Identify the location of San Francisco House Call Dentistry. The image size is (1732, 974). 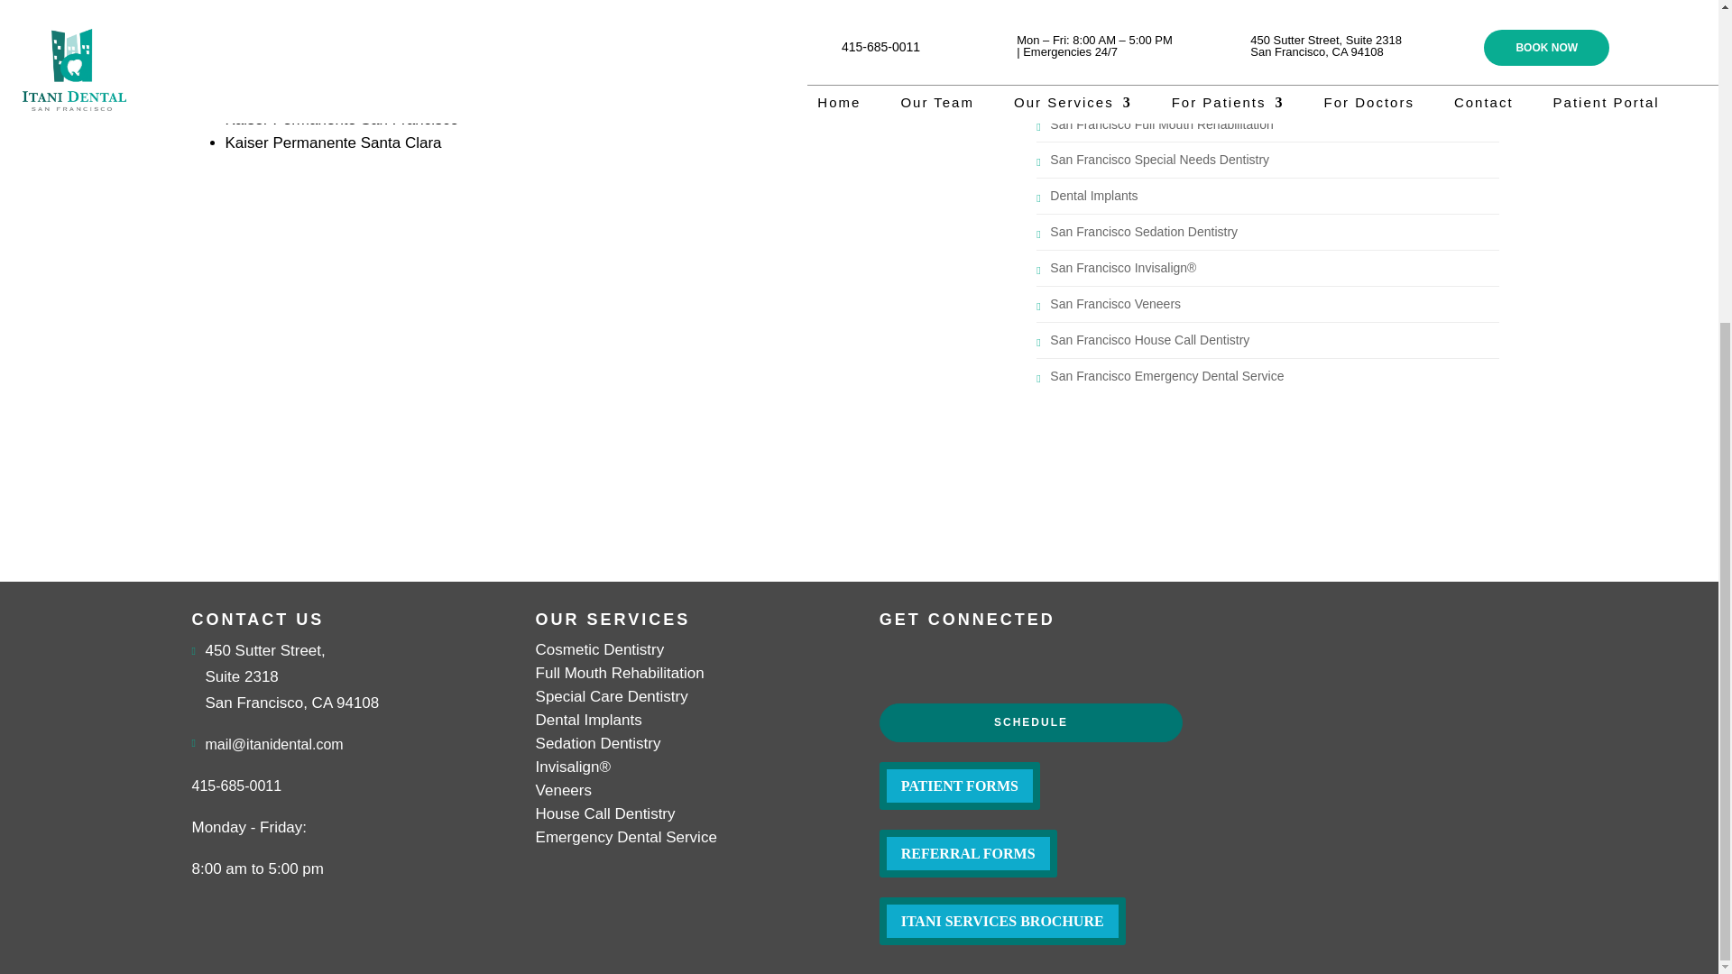
(1149, 339).